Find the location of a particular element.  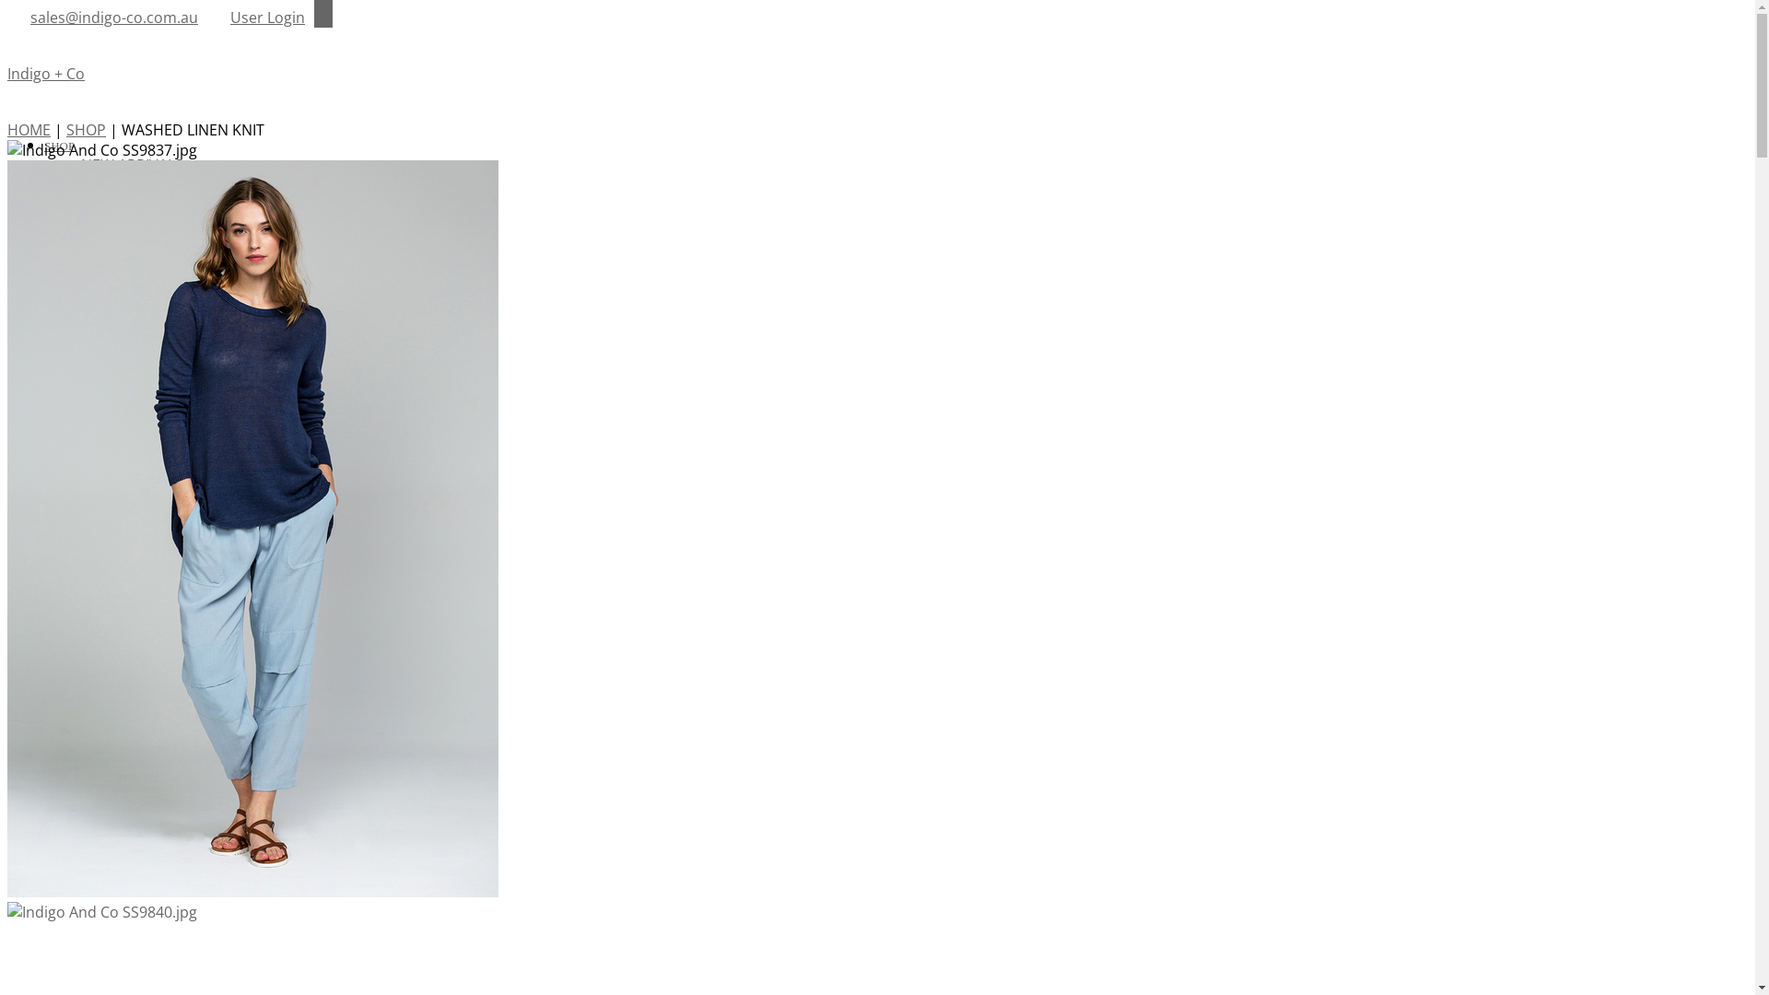

PROFILE is located at coordinates (68, 408).